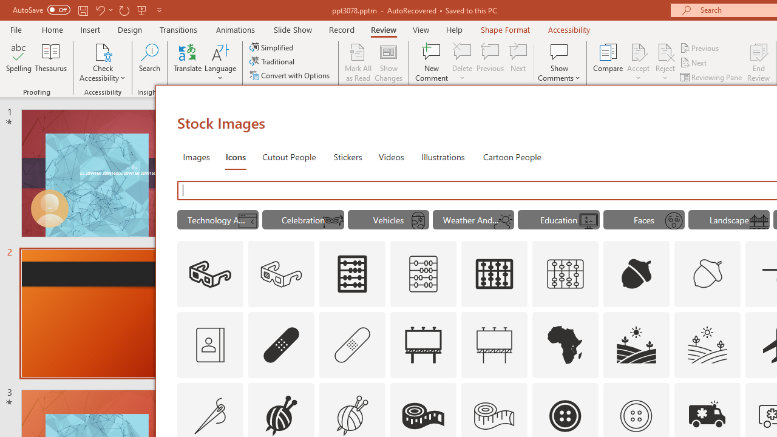 The width and height of the screenshot is (777, 437). What do you see at coordinates (473, 220) in the screenshot?
I see `"Weather And Seasons" Icons.` at bounding box center [473, 220].